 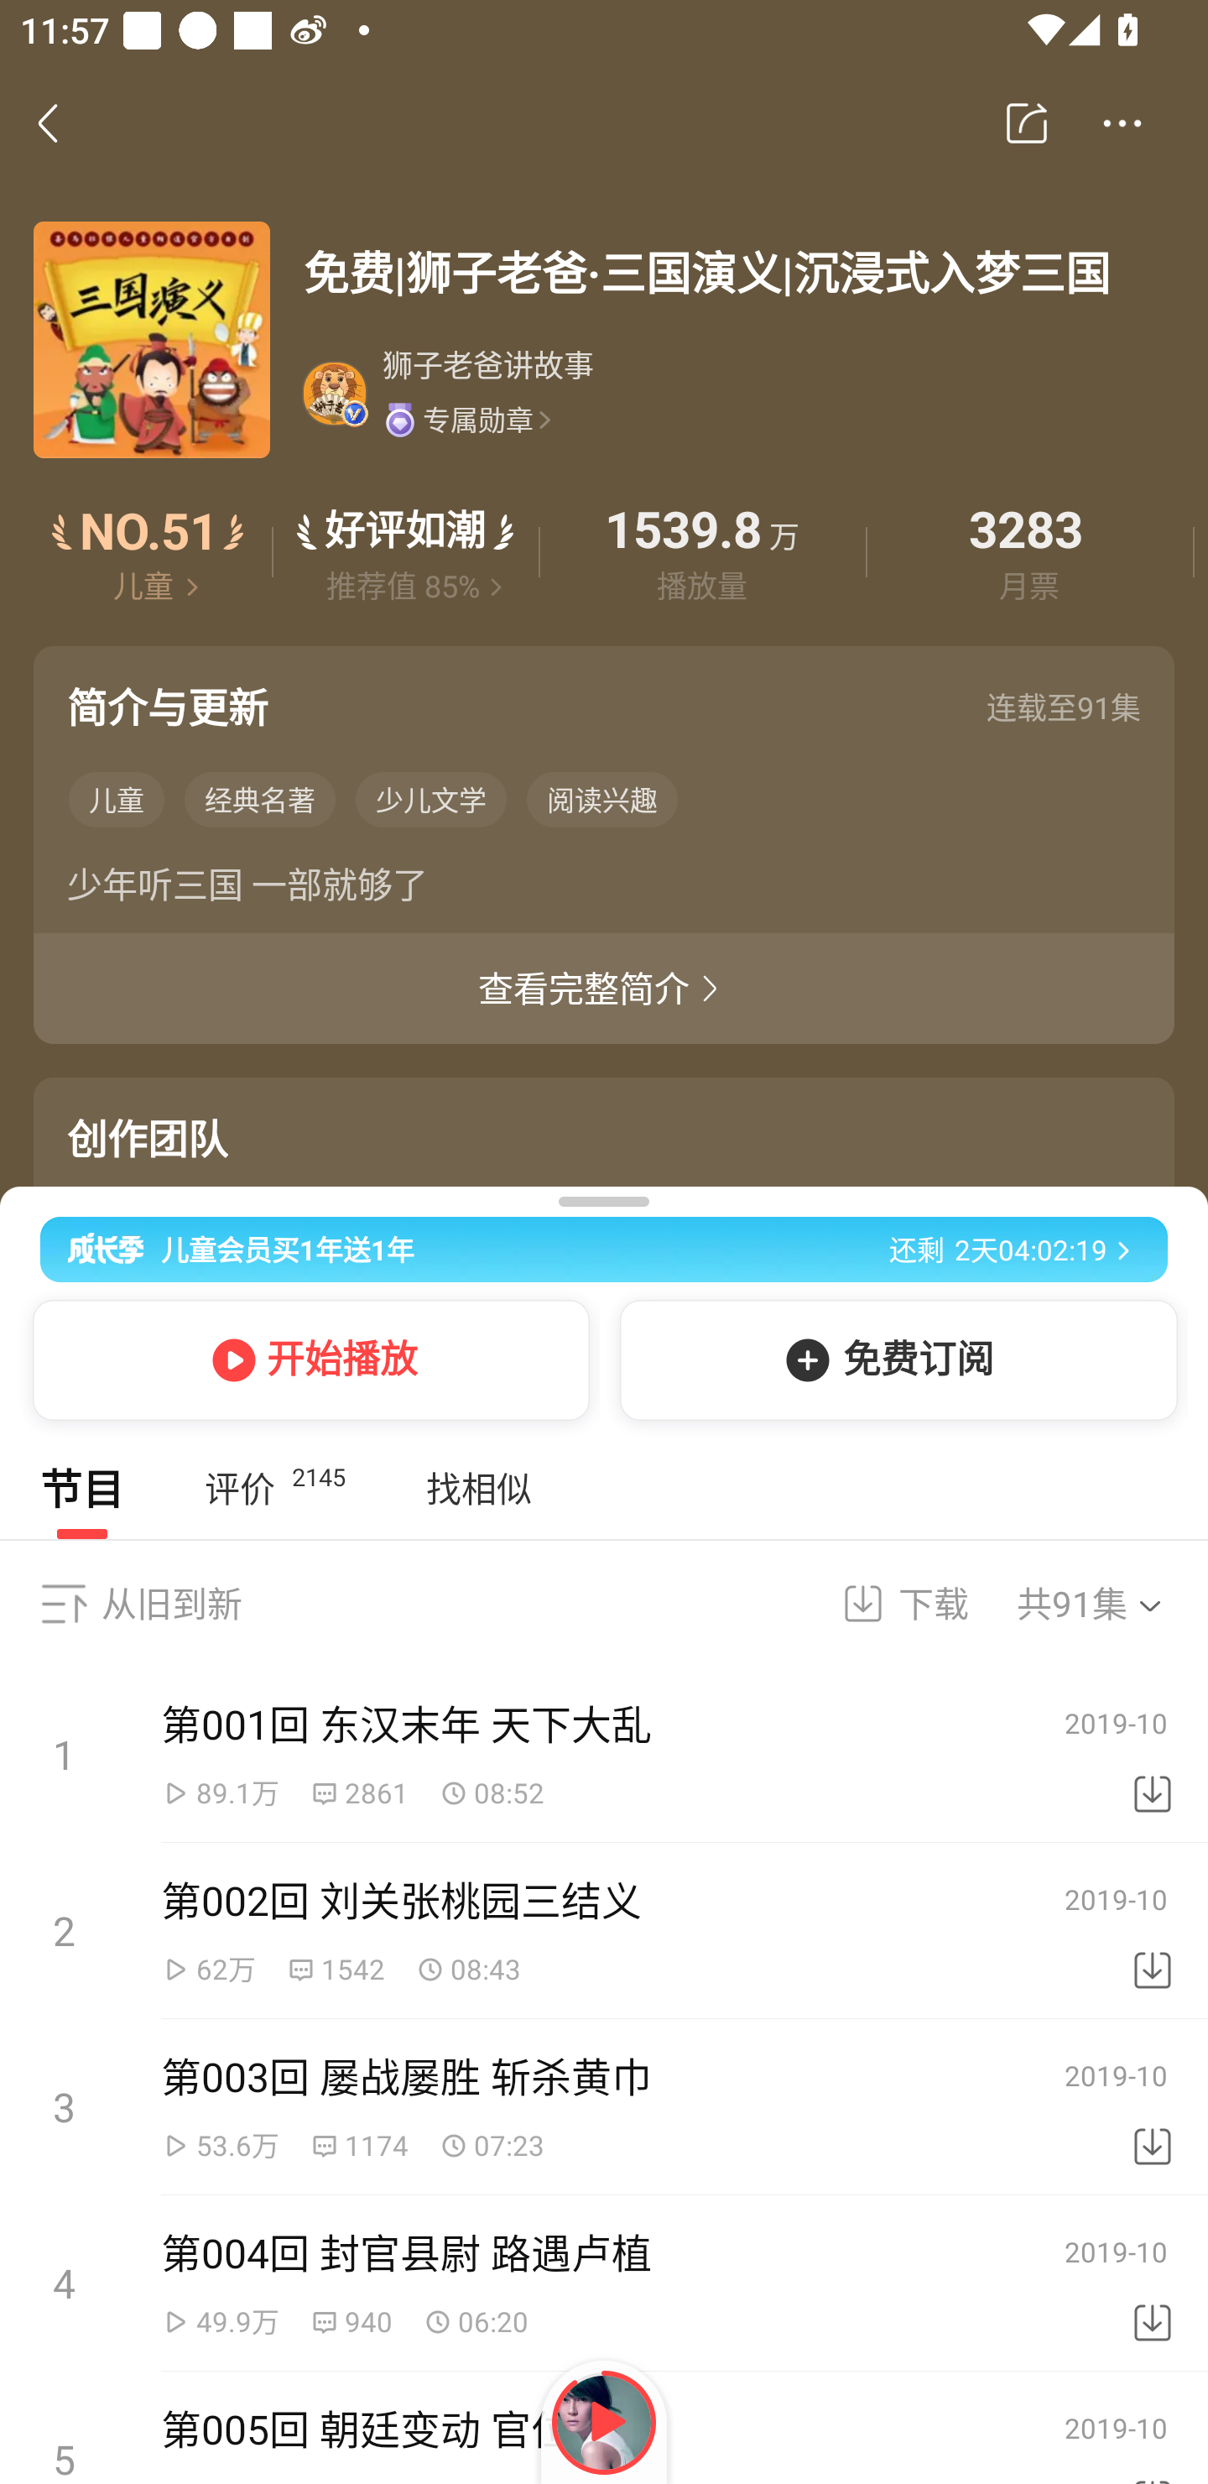 I want to click on 下载, so click(x=1153, y=1756).